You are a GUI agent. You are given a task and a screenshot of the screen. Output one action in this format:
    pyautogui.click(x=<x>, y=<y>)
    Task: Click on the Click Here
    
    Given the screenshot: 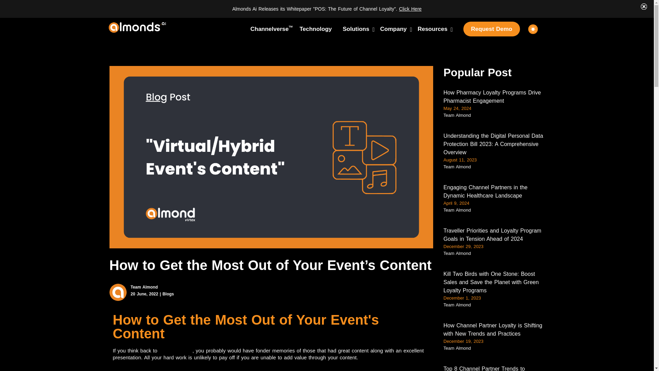 What is the action you would take?
    pyautogui.click(x=356, y=29)
    